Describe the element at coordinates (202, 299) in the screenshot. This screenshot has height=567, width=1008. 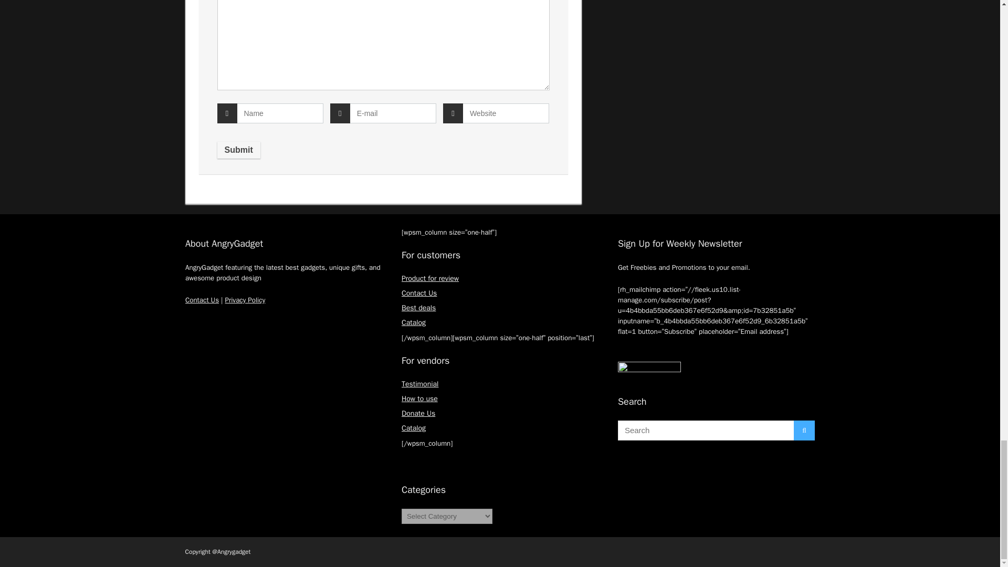
I see `Contact Us` at that location.